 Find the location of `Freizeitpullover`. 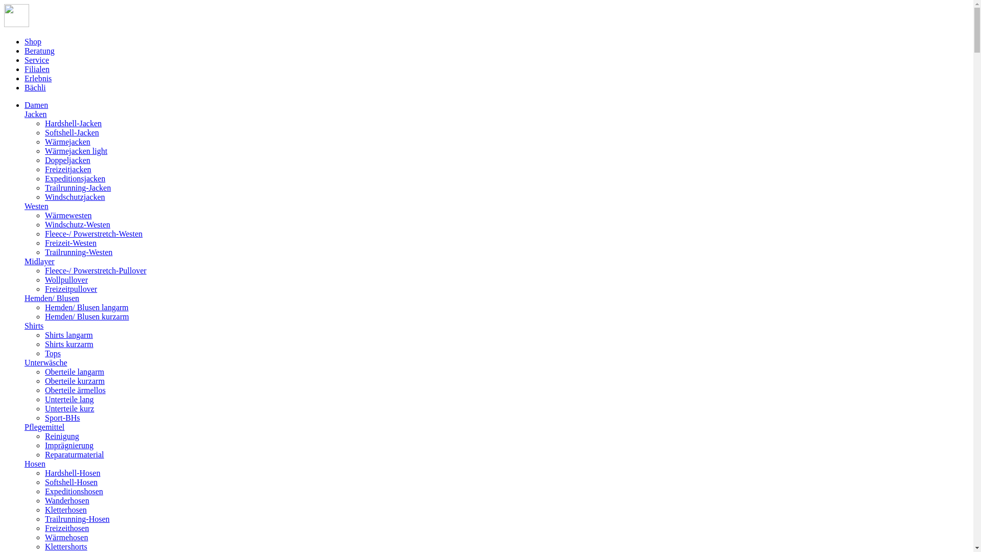

Freizeitpullover is located at coordinates (71, 289).